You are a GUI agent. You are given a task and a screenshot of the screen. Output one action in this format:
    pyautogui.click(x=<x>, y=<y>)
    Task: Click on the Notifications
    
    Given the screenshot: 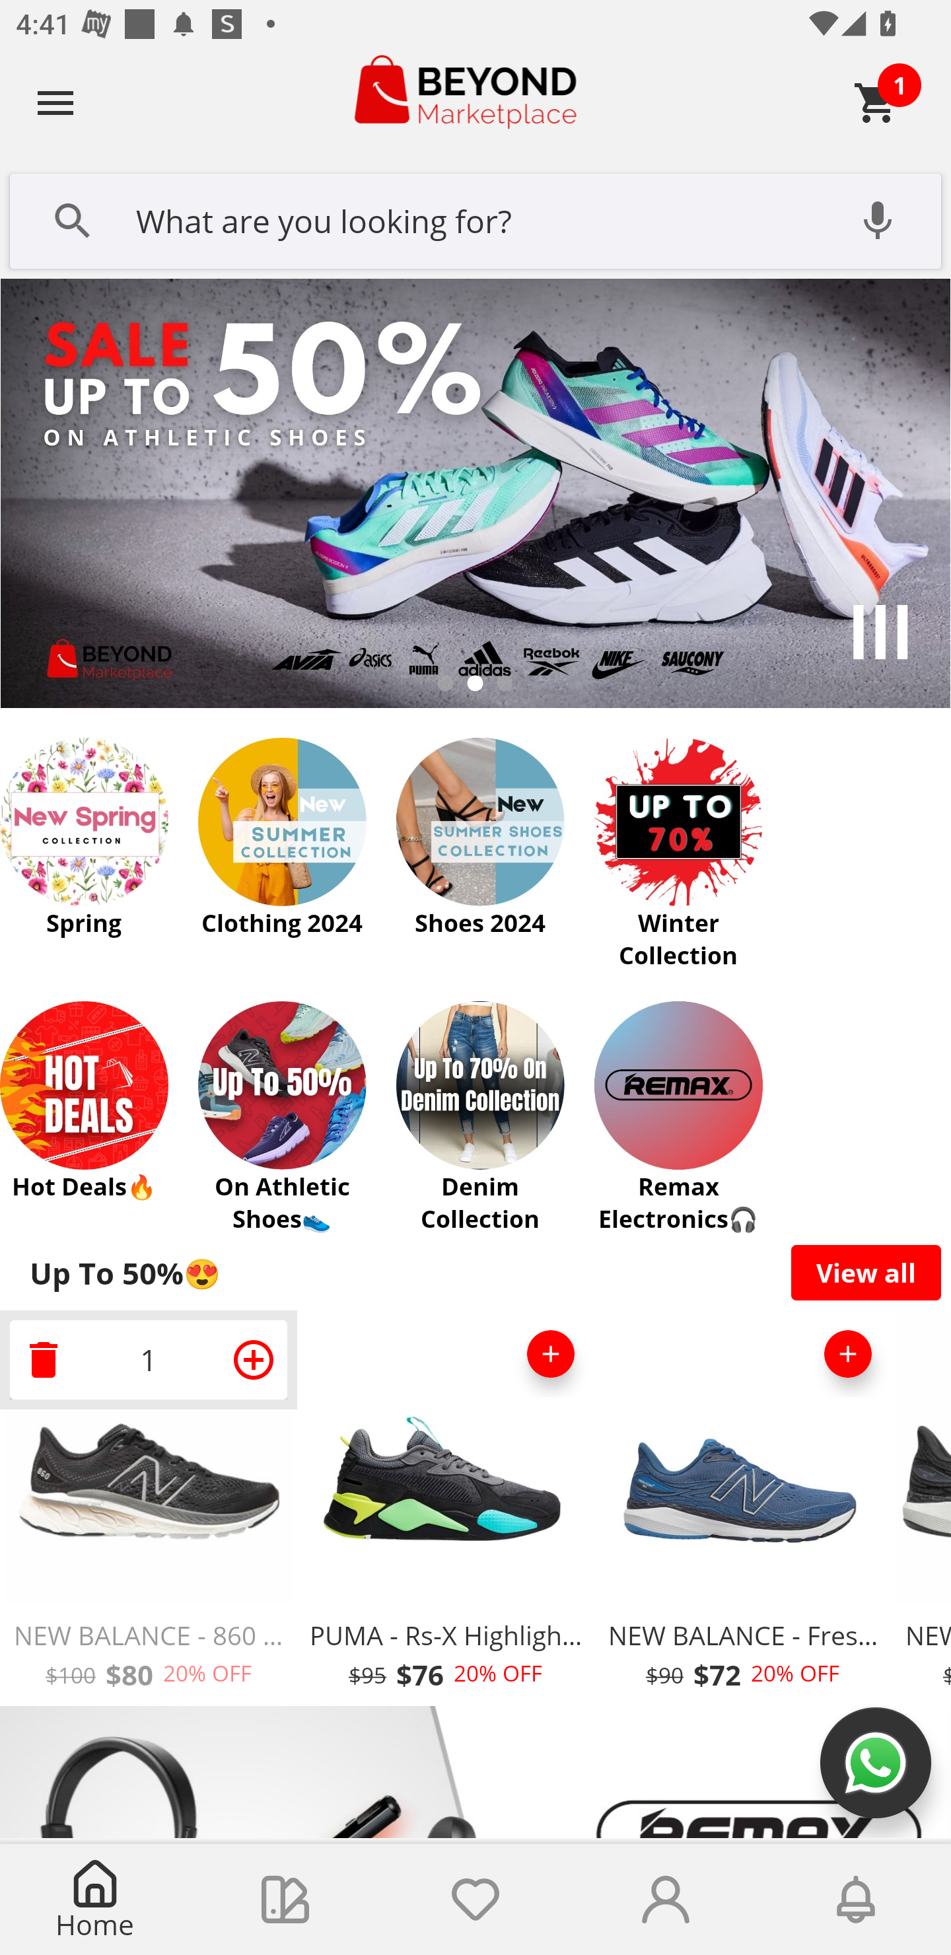 What is the action you would take?
    pyautogui.click(x=856, y=1900)
    